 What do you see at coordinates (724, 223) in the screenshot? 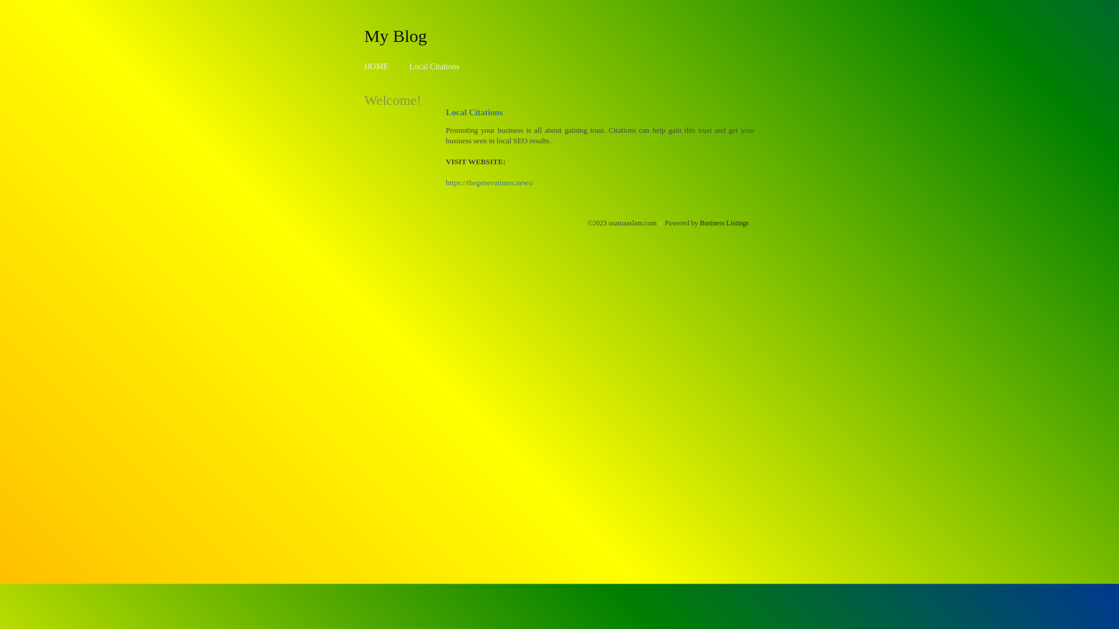
I see `Business Listings` at bounding box center [724, 223].